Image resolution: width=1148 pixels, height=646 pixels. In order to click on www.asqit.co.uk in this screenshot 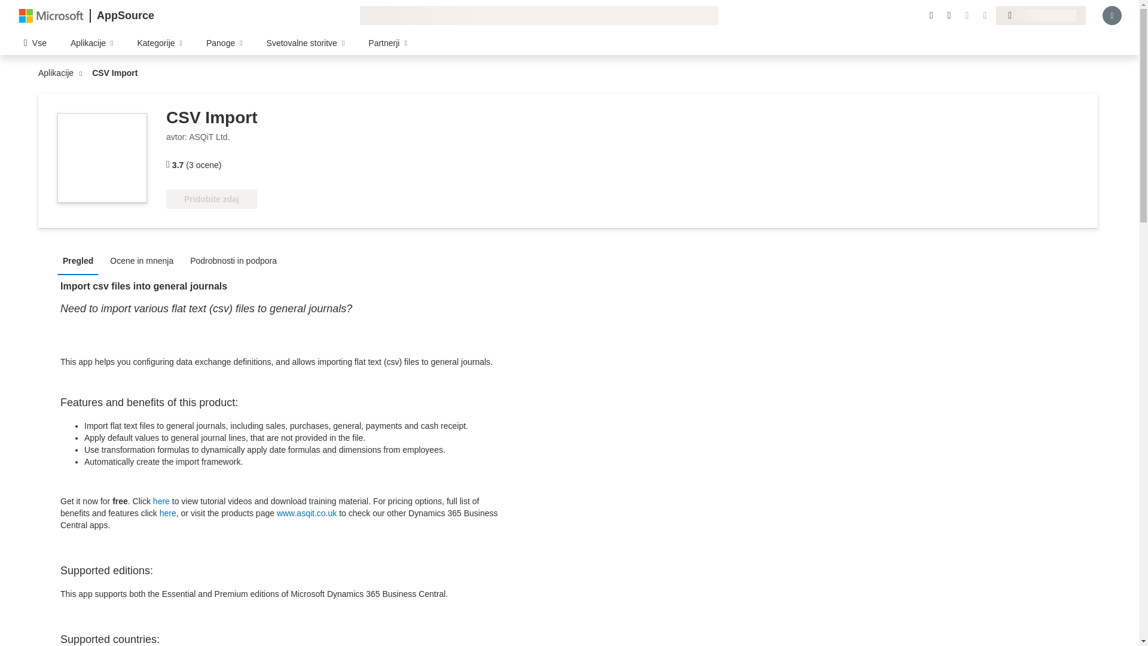, I will do `click(306, 513)`.